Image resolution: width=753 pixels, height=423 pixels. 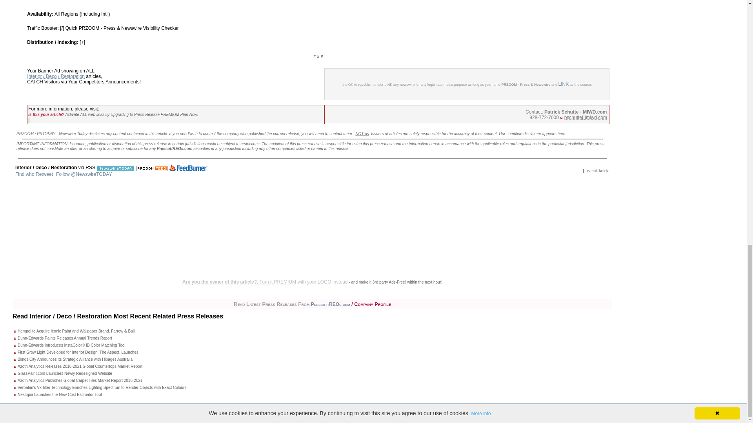 What do you see at coordinates (34, 174) in the screenshot?
I see `Find who Retweet` at bounding box center [34, 174].